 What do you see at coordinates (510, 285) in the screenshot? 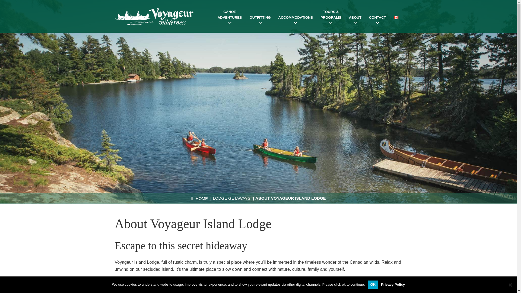
I see `Landscape Logo` at bounding box center [510, 285].